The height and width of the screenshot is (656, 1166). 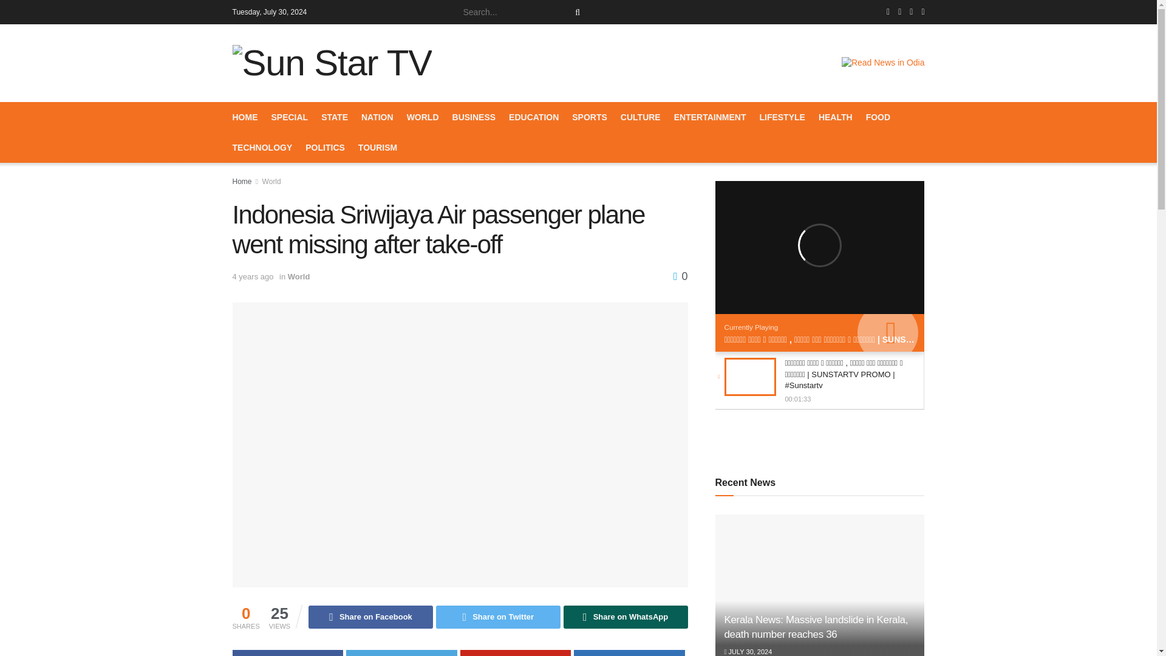 I want to click on EDUCATION, so click(x=533, y=117).